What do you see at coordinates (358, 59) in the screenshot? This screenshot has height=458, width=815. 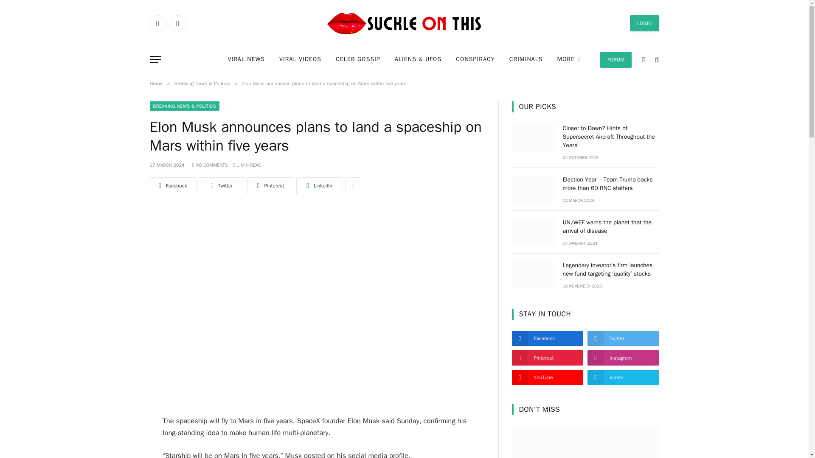 I see `CELEB GOSSIP` at bounding box center [358, 59].